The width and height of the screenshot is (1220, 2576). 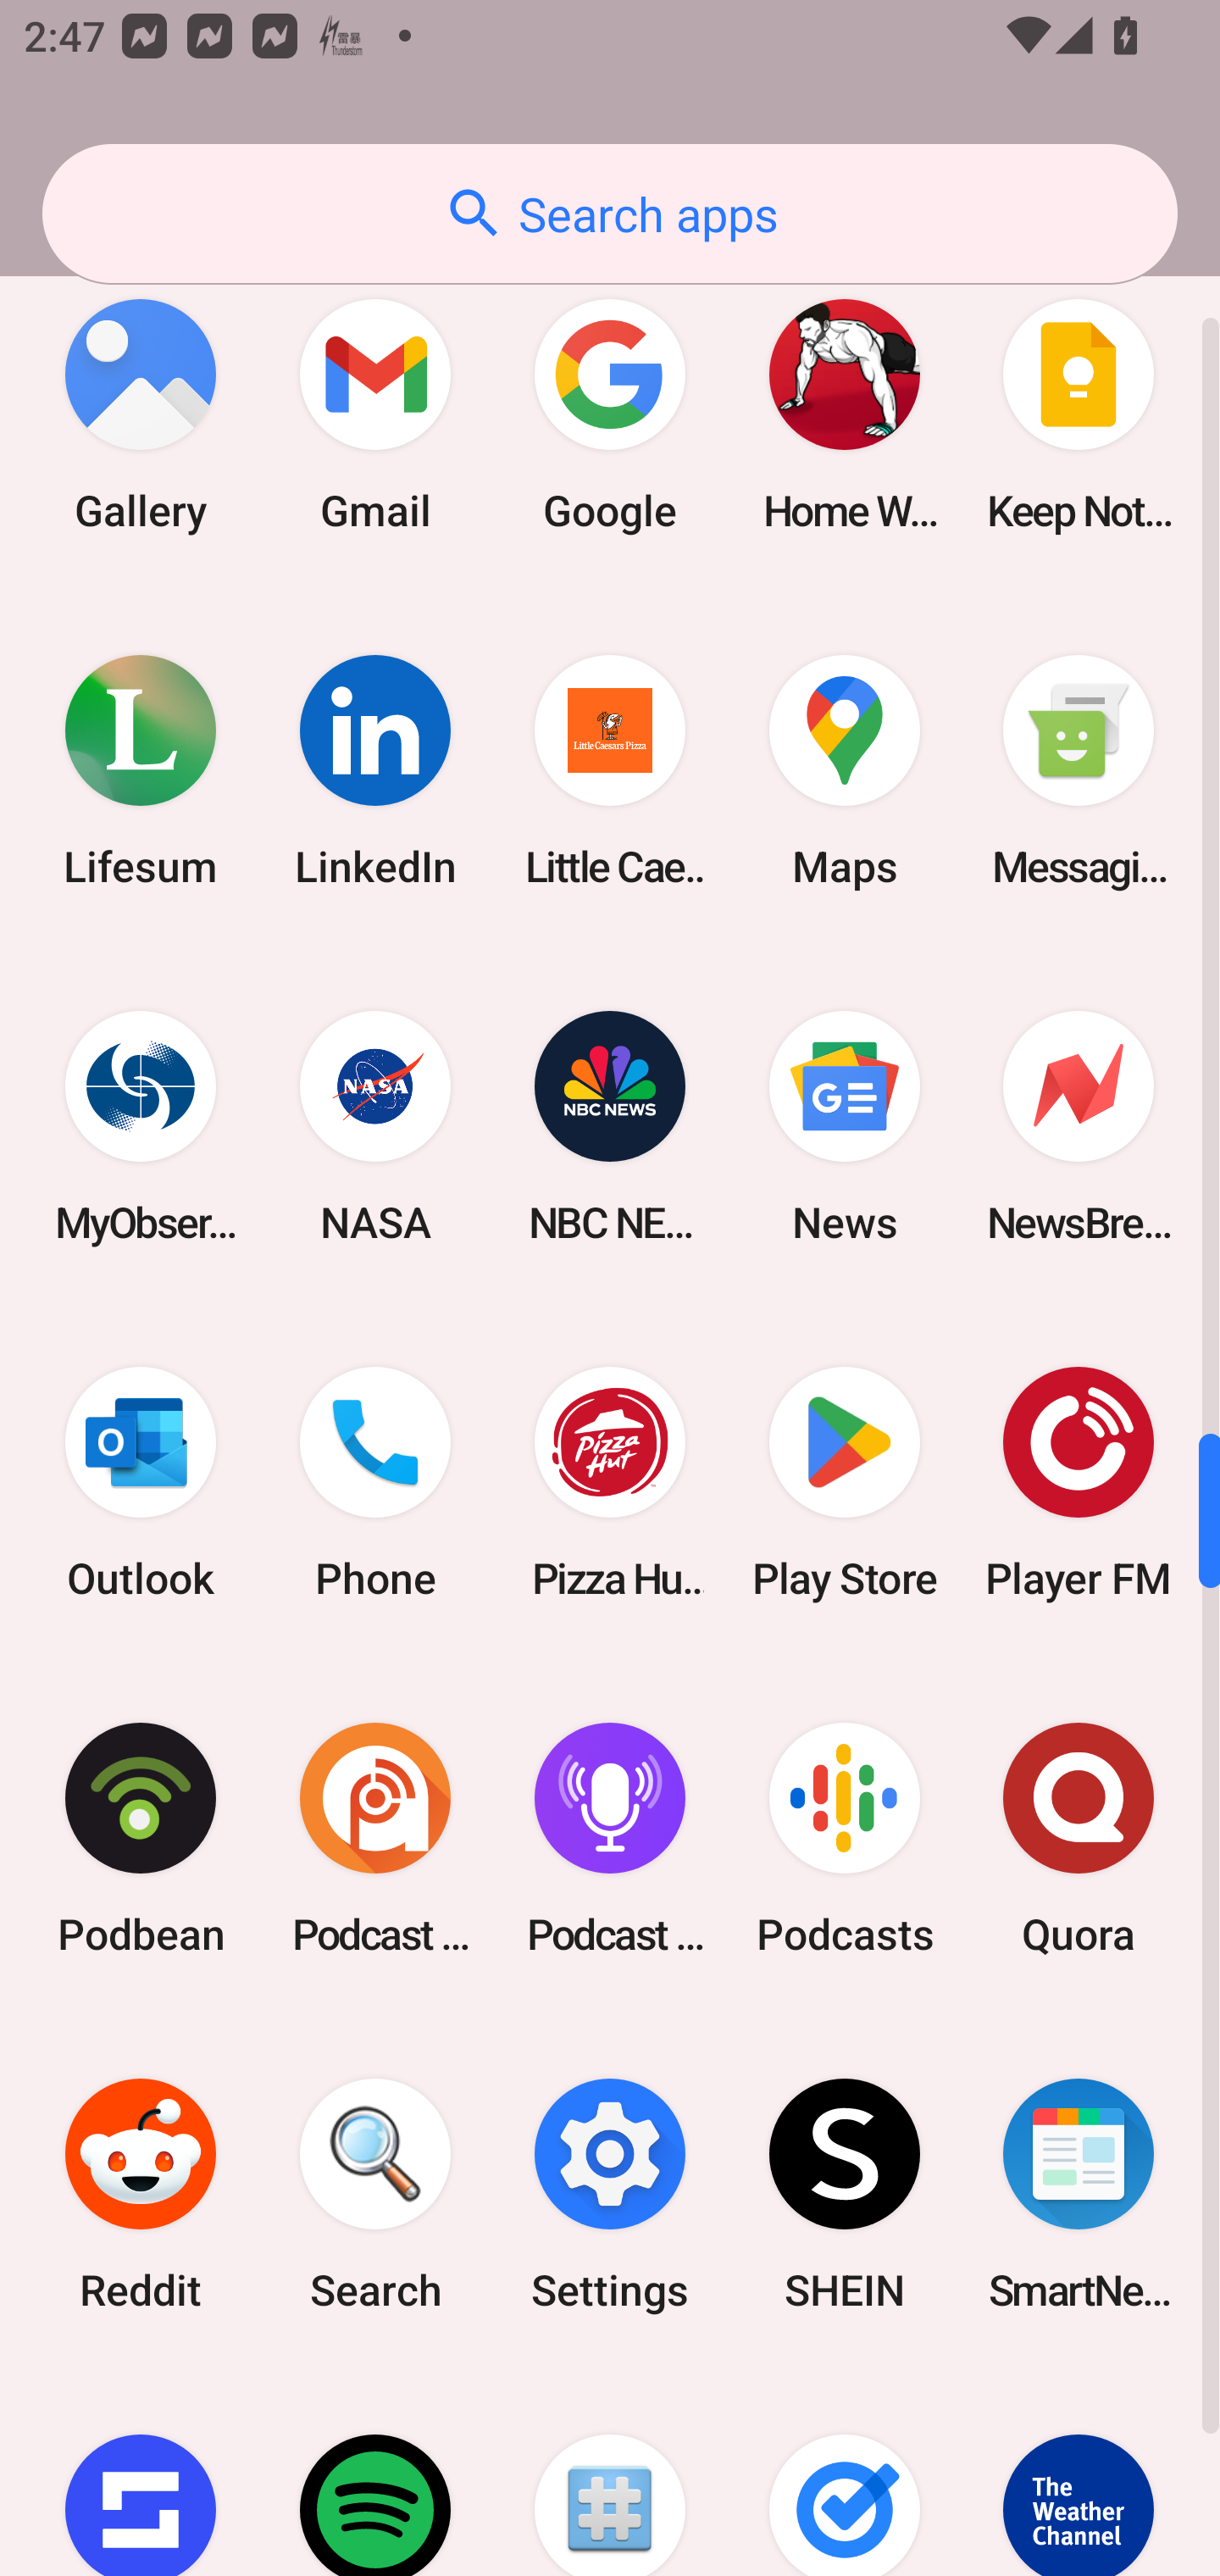 What do you see at coordinates (844, 1483) in the screenshot?
I see `Play Store` at bounding box center [844, 1483].